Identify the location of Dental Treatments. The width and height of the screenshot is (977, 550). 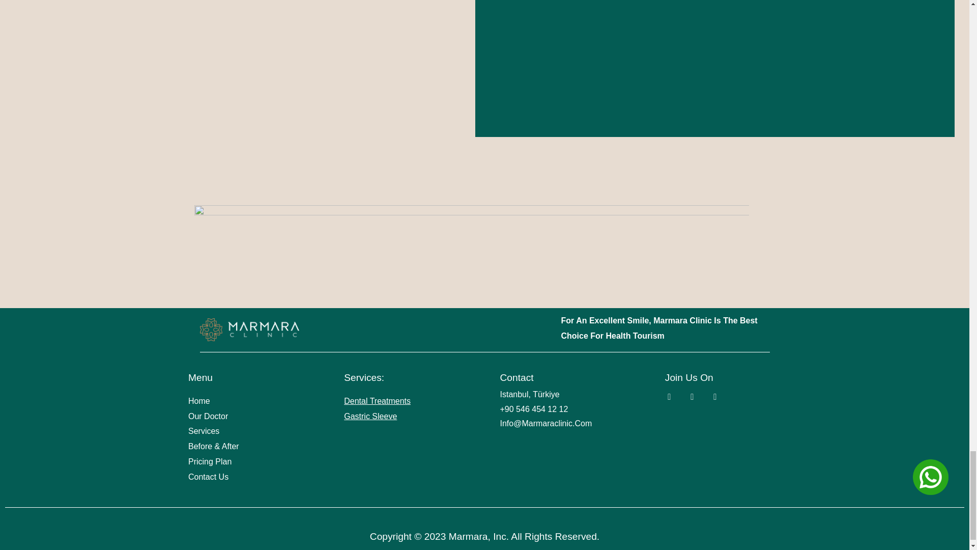
(377, 400).